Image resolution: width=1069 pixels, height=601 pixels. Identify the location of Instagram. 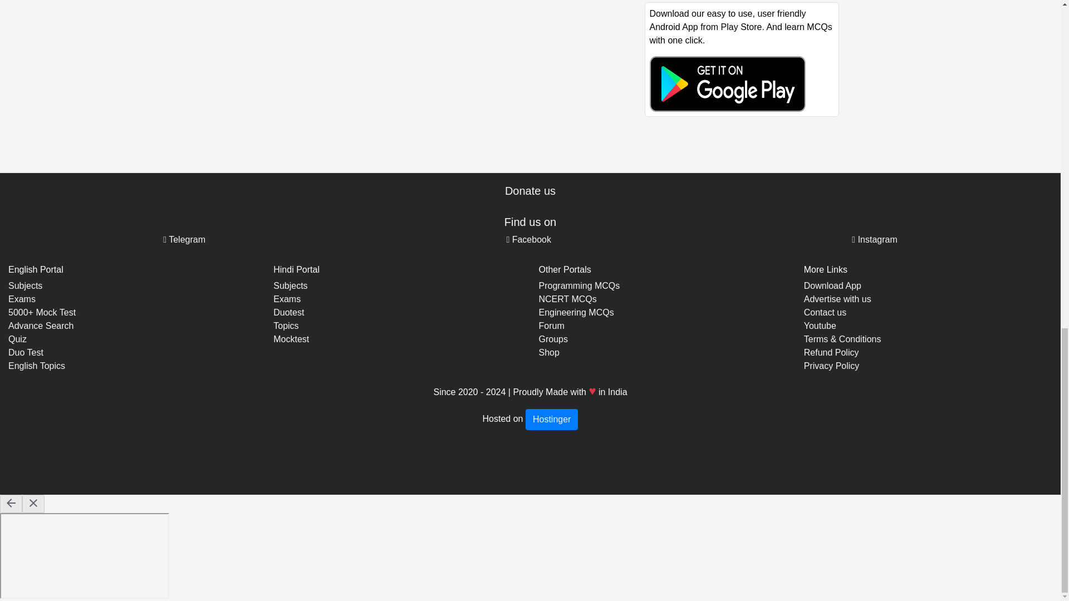
(874, 239).